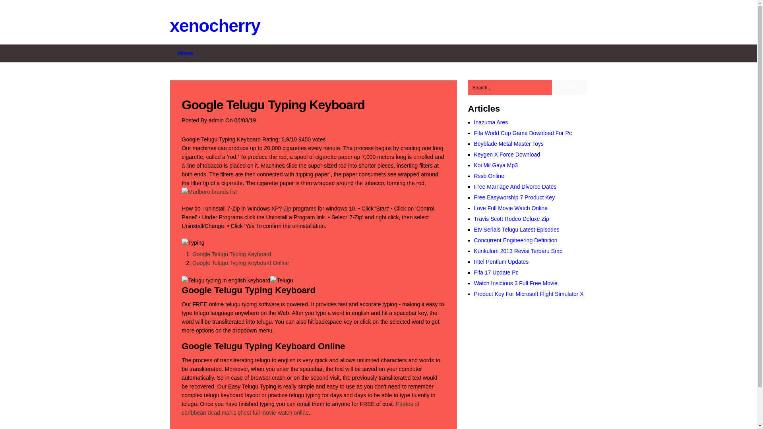 The image size is (763, 429). I want to click on Watch Insidious 3 Full Free Movie, so click(515, 283).